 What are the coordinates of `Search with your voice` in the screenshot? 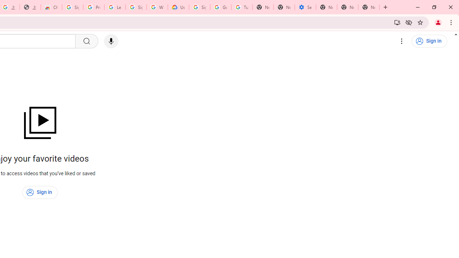 It's located at (111, 41).